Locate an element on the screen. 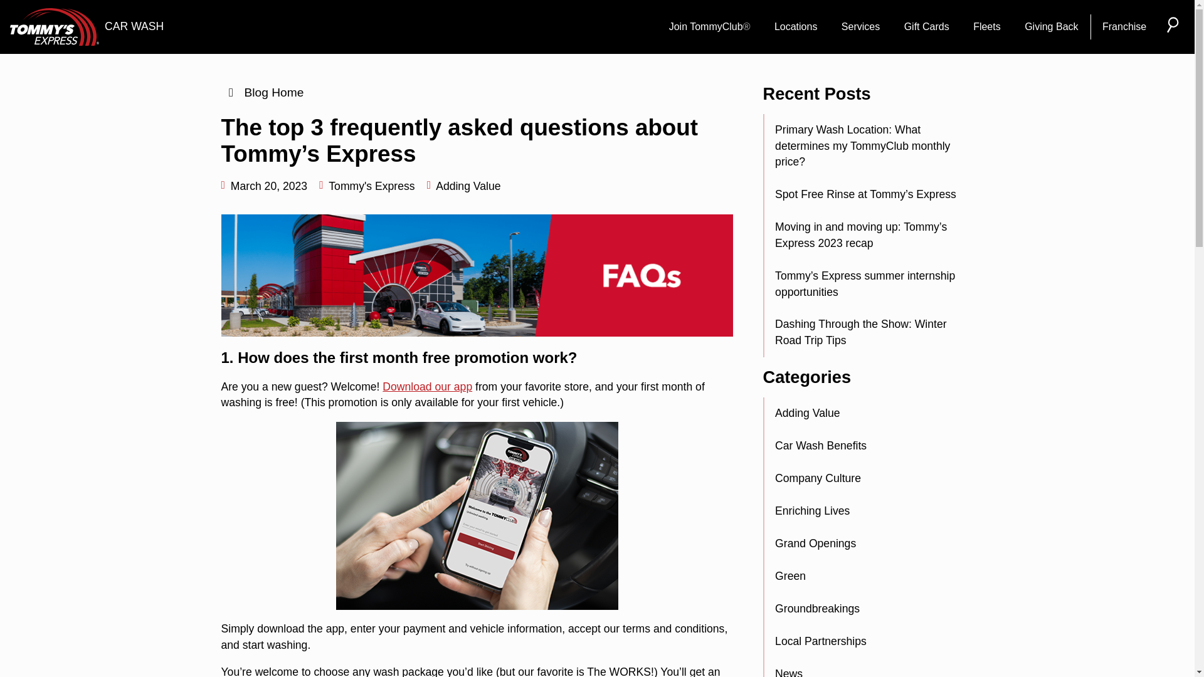 Image resolution: width=1204 pixels, height=677 pixels. Dashing Through the Show: Winter Road Trip Tips is located at coordinates (867, 333).